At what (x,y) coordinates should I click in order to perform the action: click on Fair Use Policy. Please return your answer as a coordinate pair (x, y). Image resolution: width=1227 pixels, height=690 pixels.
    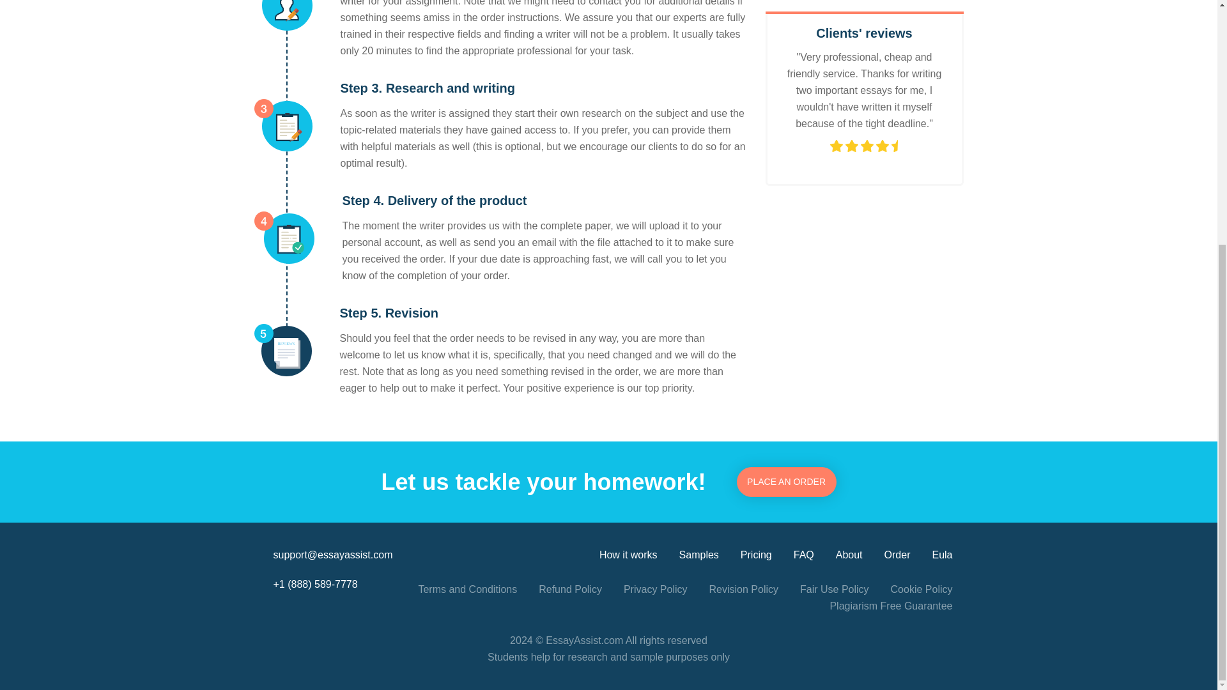
    Looking at the image, I should click on (834, 590).